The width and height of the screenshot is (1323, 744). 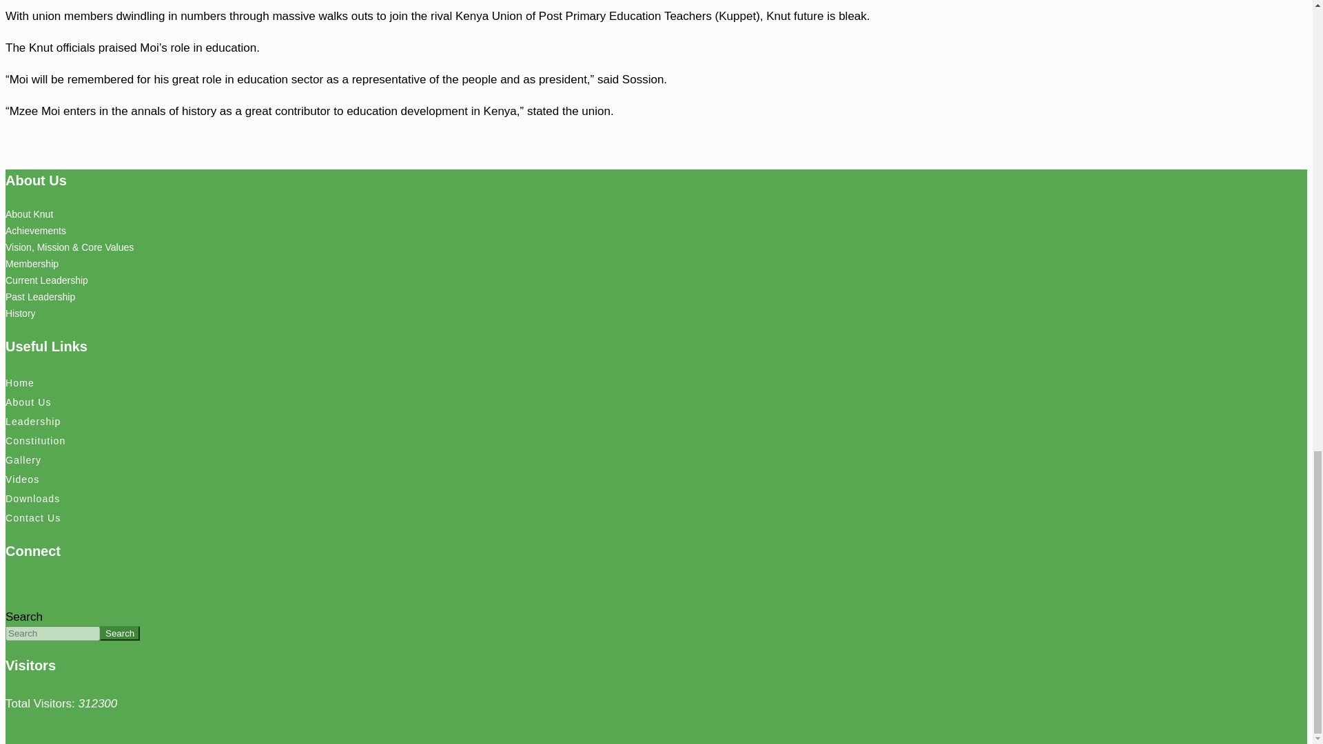 I want to click on Past Leadership, so click(x=40, y=296).